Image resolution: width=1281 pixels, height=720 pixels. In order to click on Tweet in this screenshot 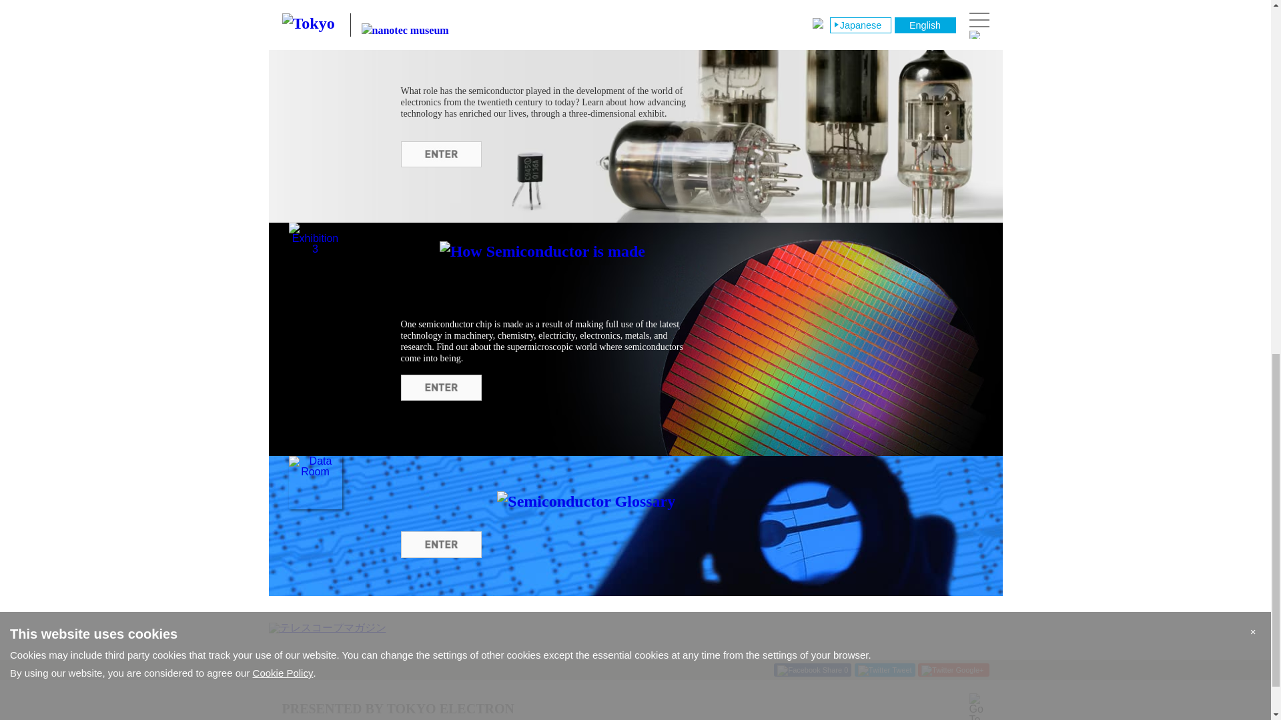, I will do `click(885, 671)`.